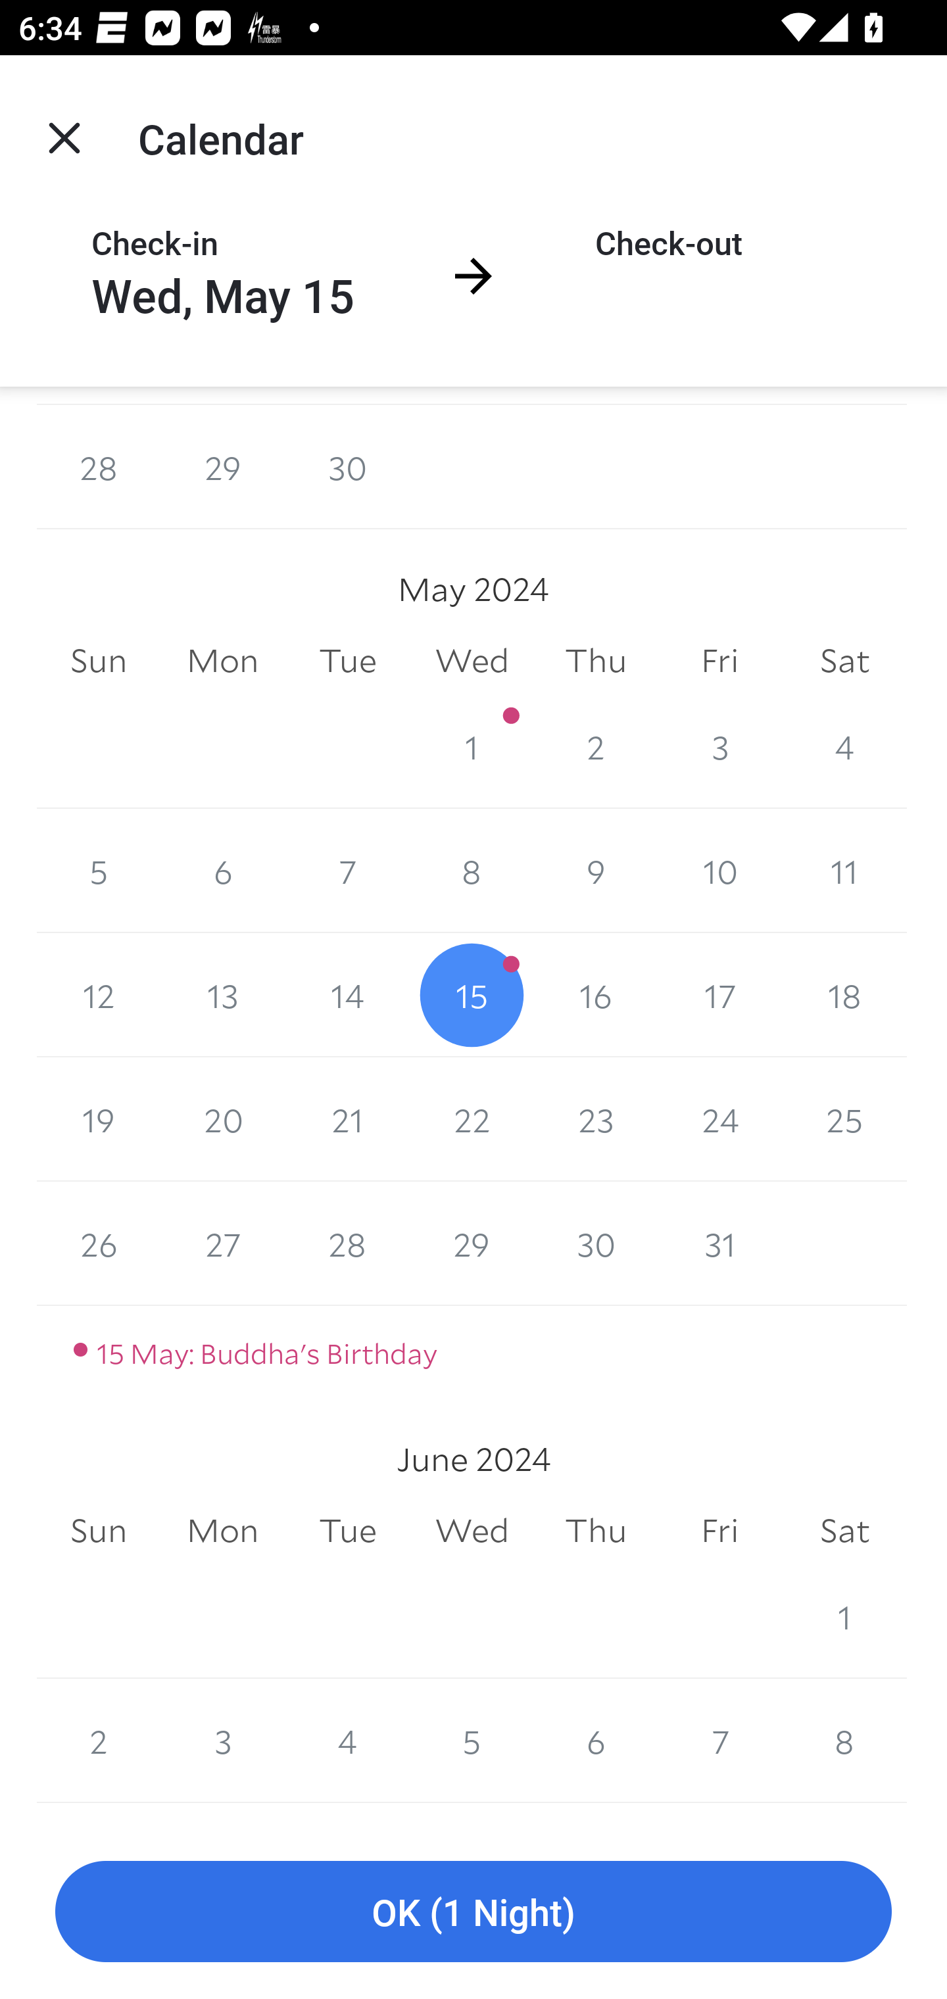 This screenshot has width=947, height=1999. I want to click on 27 27 May 2024, so click(222, 1243).